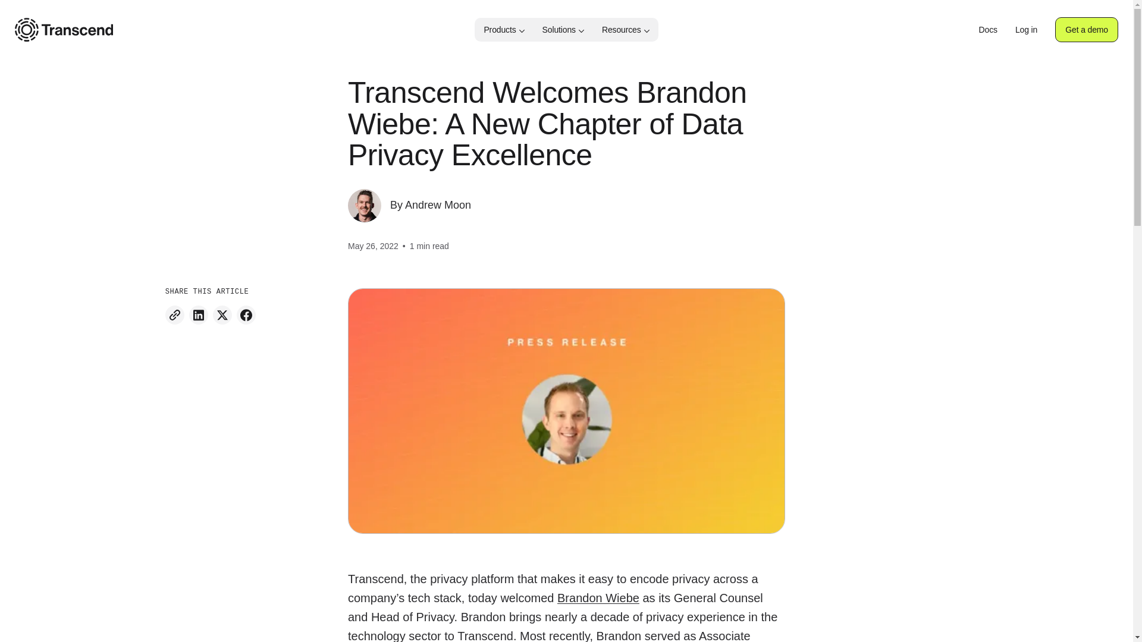 The image size is (1142, 642). I want to click on Andrew Moon, so click(438, 204).